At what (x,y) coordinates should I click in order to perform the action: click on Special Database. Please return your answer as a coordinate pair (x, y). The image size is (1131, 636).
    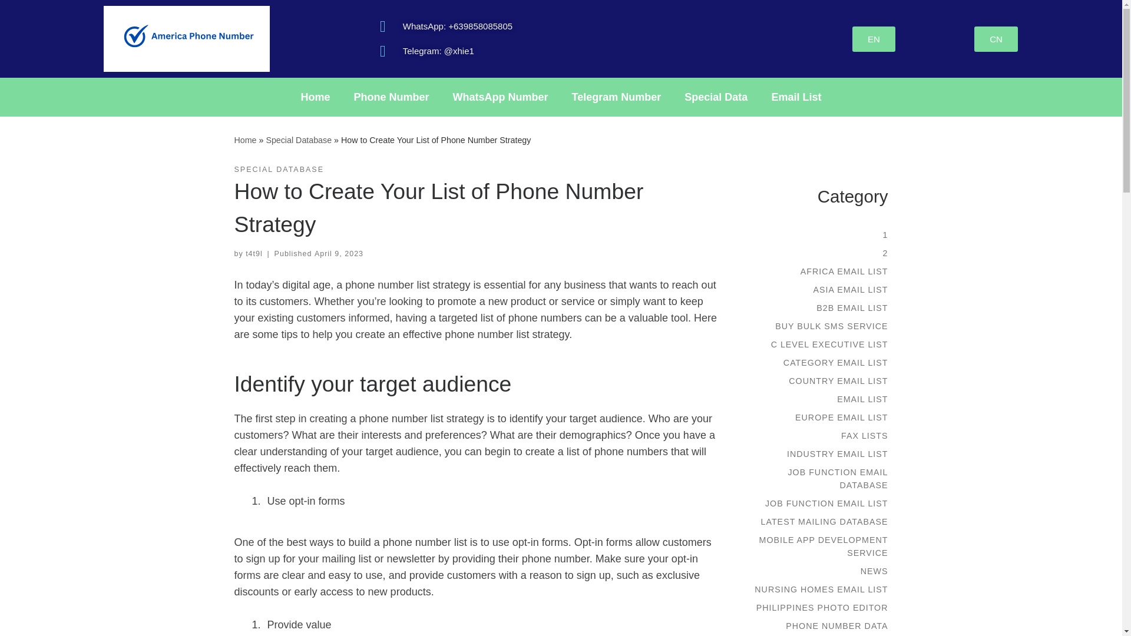
    Looking at the image, I should click on (298, 140).